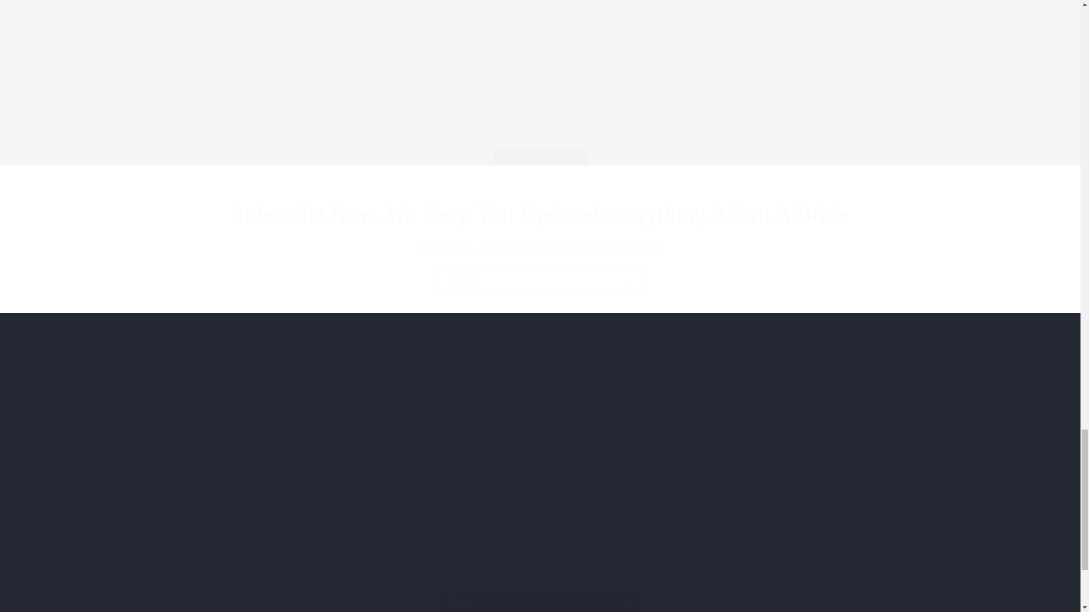  Describe the element at coordinates (540, 214) in the screenshot. I see `Subscribe Now, We Keep You Updated everything Adorn A Bride` at that location.